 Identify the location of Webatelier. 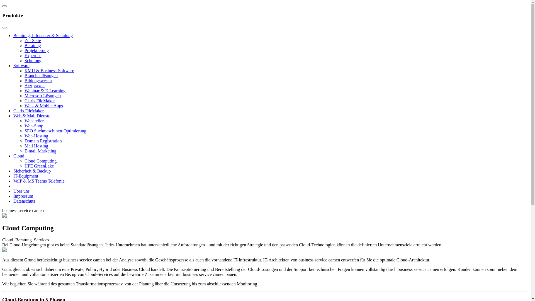
(34, 121).